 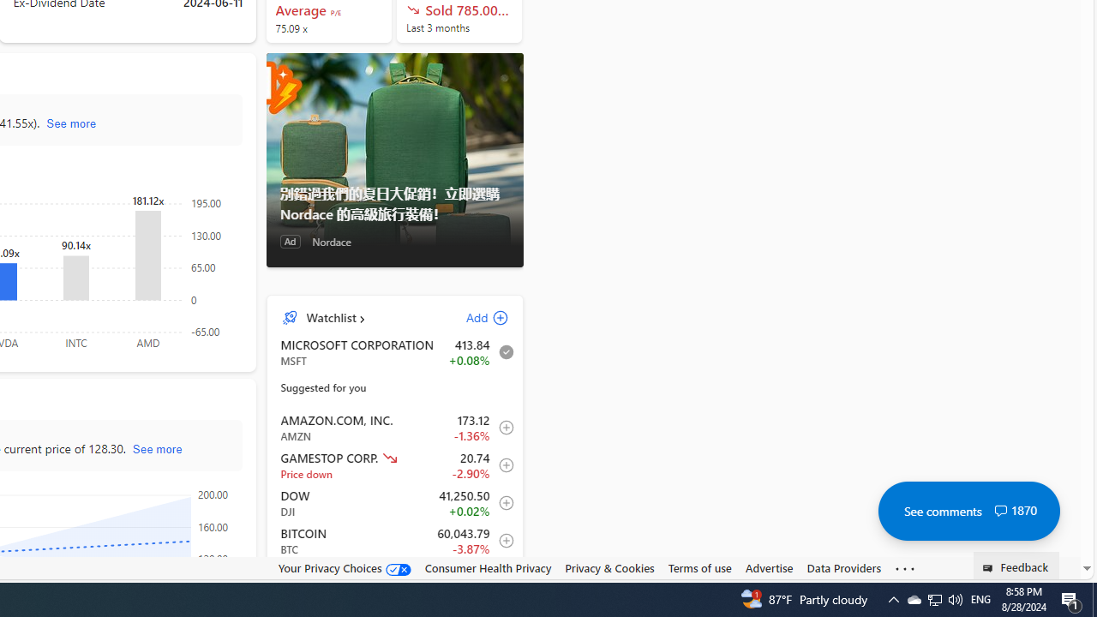 What do you see at coordinates (501, 352) in the screenshot?
I see `Remove from watchlist` at bounding box center [501, 352].